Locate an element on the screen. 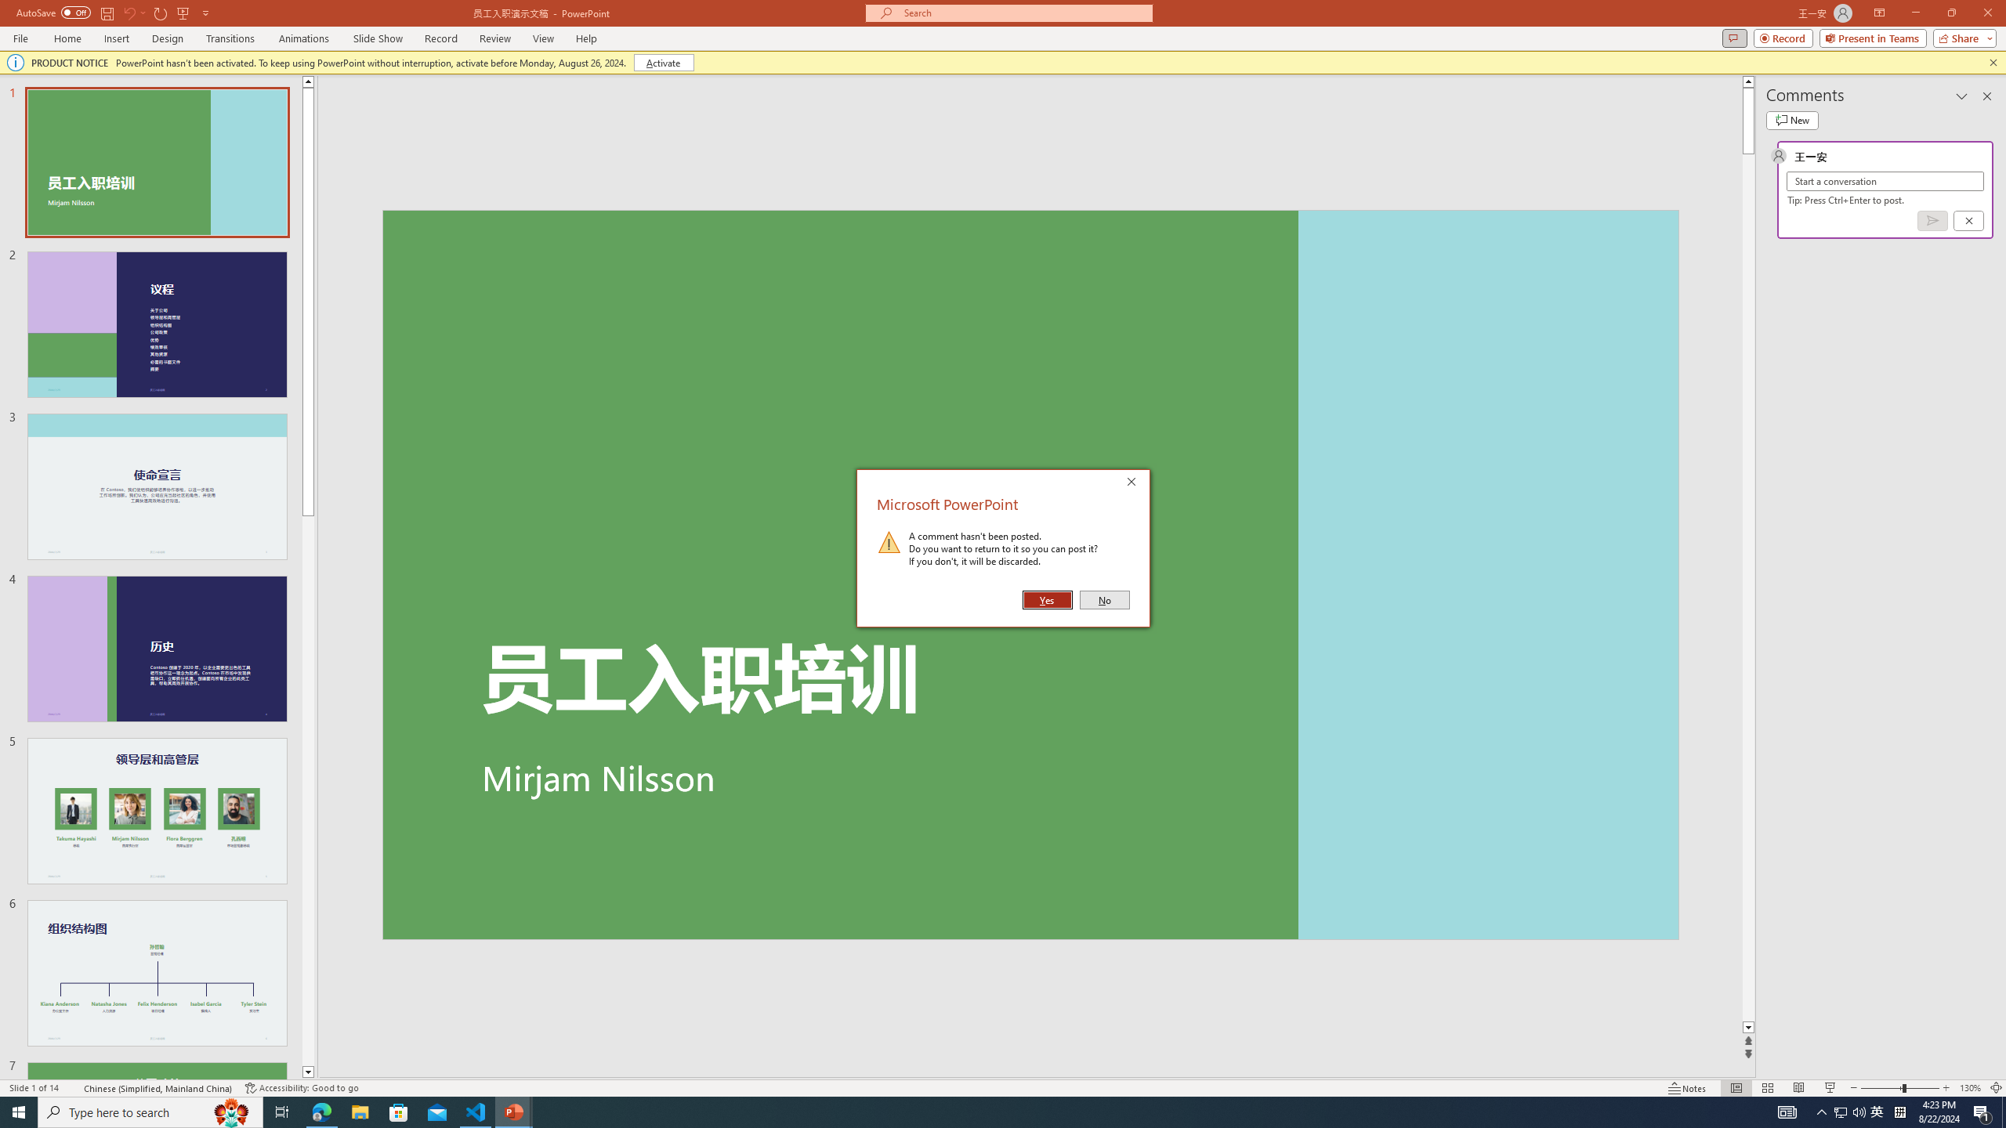  Warning Icon is located at coordinates (889, 542).